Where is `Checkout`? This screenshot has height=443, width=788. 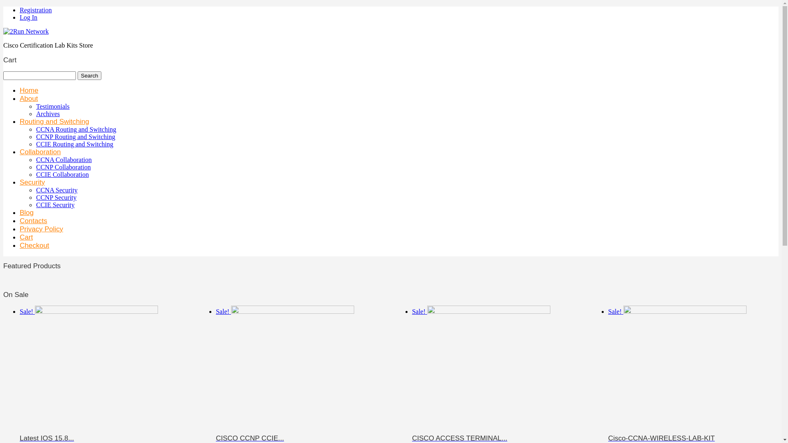 Checkout is located at coordinates (34, 245).